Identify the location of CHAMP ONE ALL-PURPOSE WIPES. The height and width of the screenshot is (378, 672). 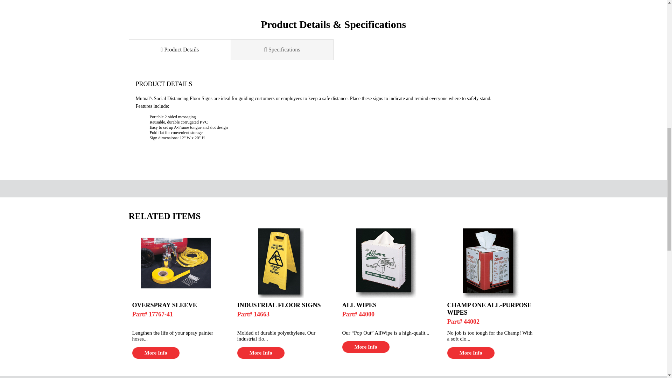
(491, 309).